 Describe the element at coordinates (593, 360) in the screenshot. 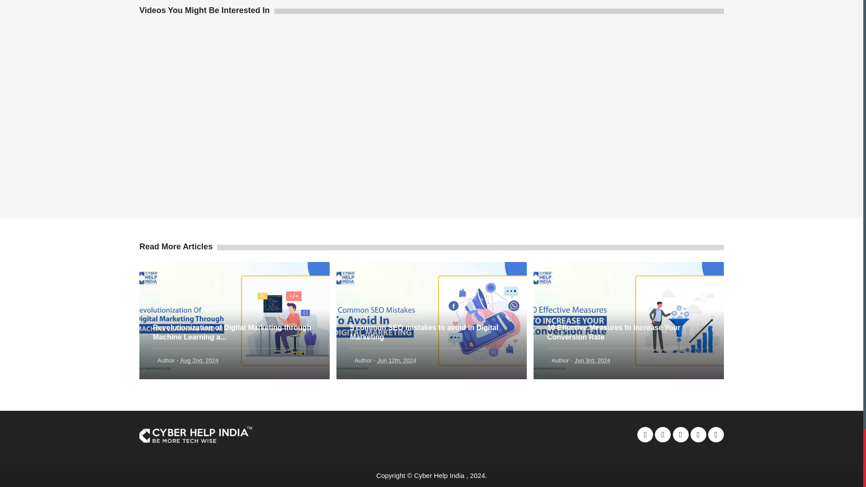

I see `Jun 3rd, 2024` at that location.